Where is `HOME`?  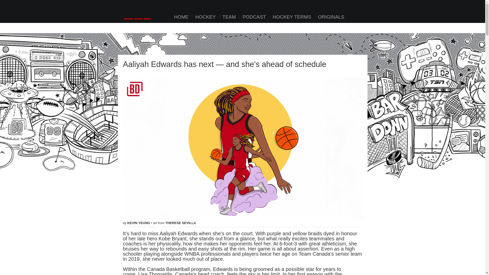
HOME is located at coordinates (181, 17).